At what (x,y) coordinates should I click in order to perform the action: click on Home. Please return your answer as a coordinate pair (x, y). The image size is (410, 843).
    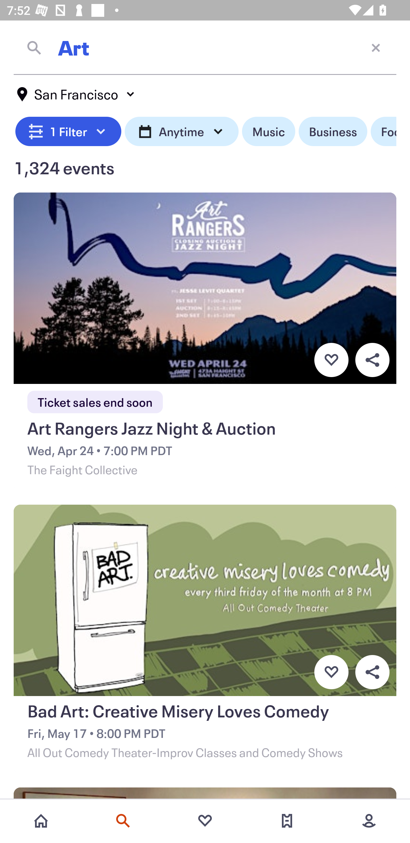
    Looking at the image, I should click on (41, 821).